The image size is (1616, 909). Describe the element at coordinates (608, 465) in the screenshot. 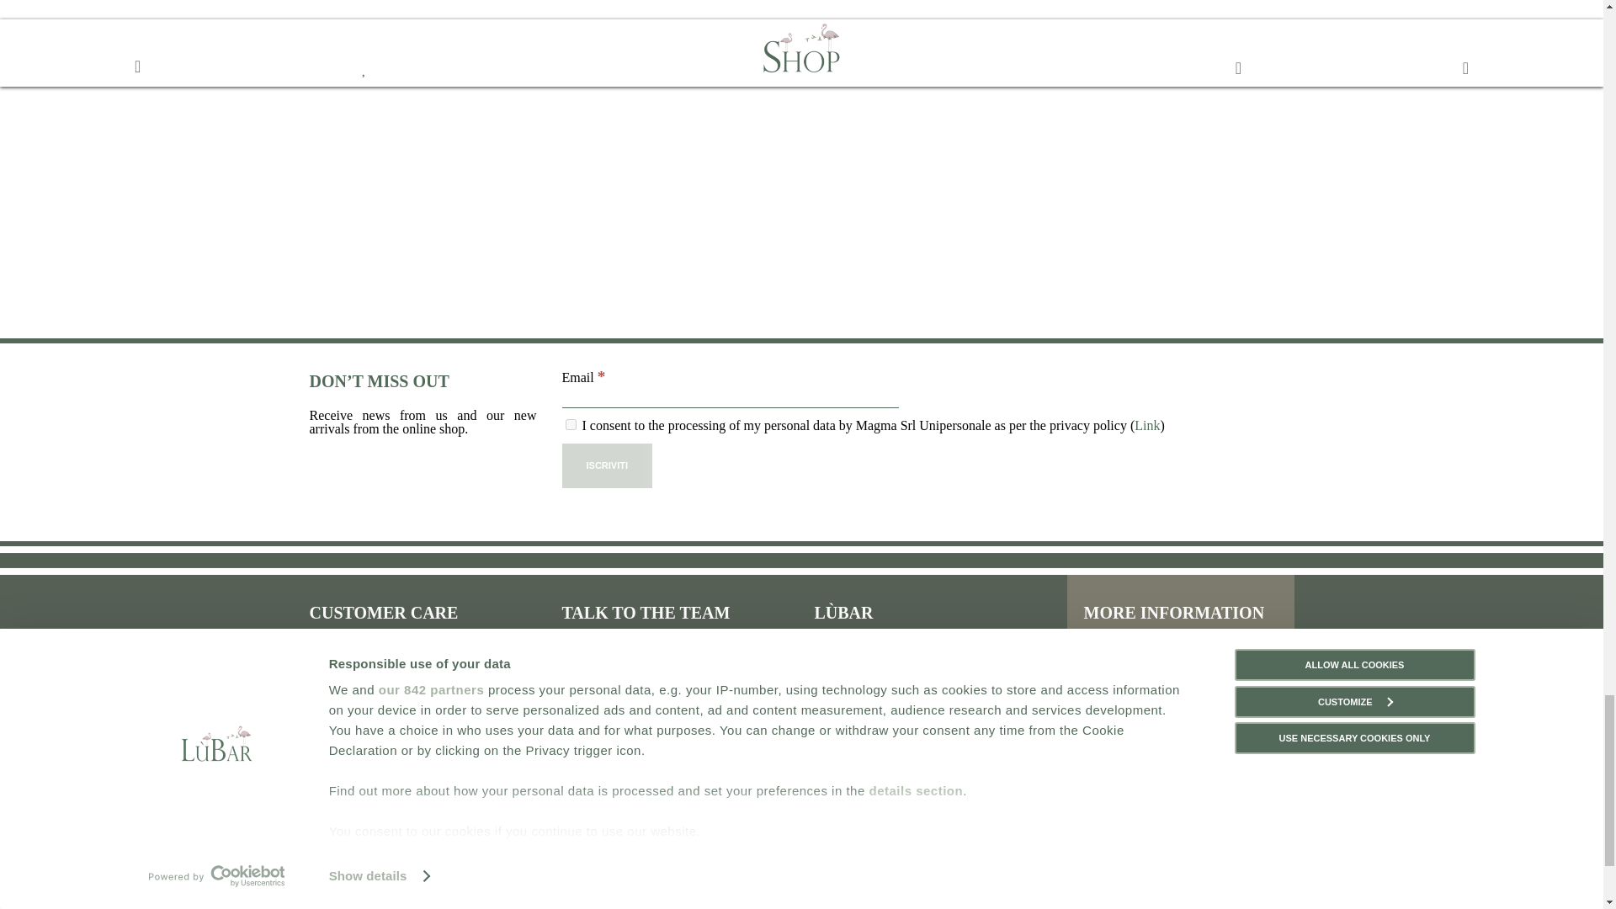

I see `ISCRIVITI` at that location.